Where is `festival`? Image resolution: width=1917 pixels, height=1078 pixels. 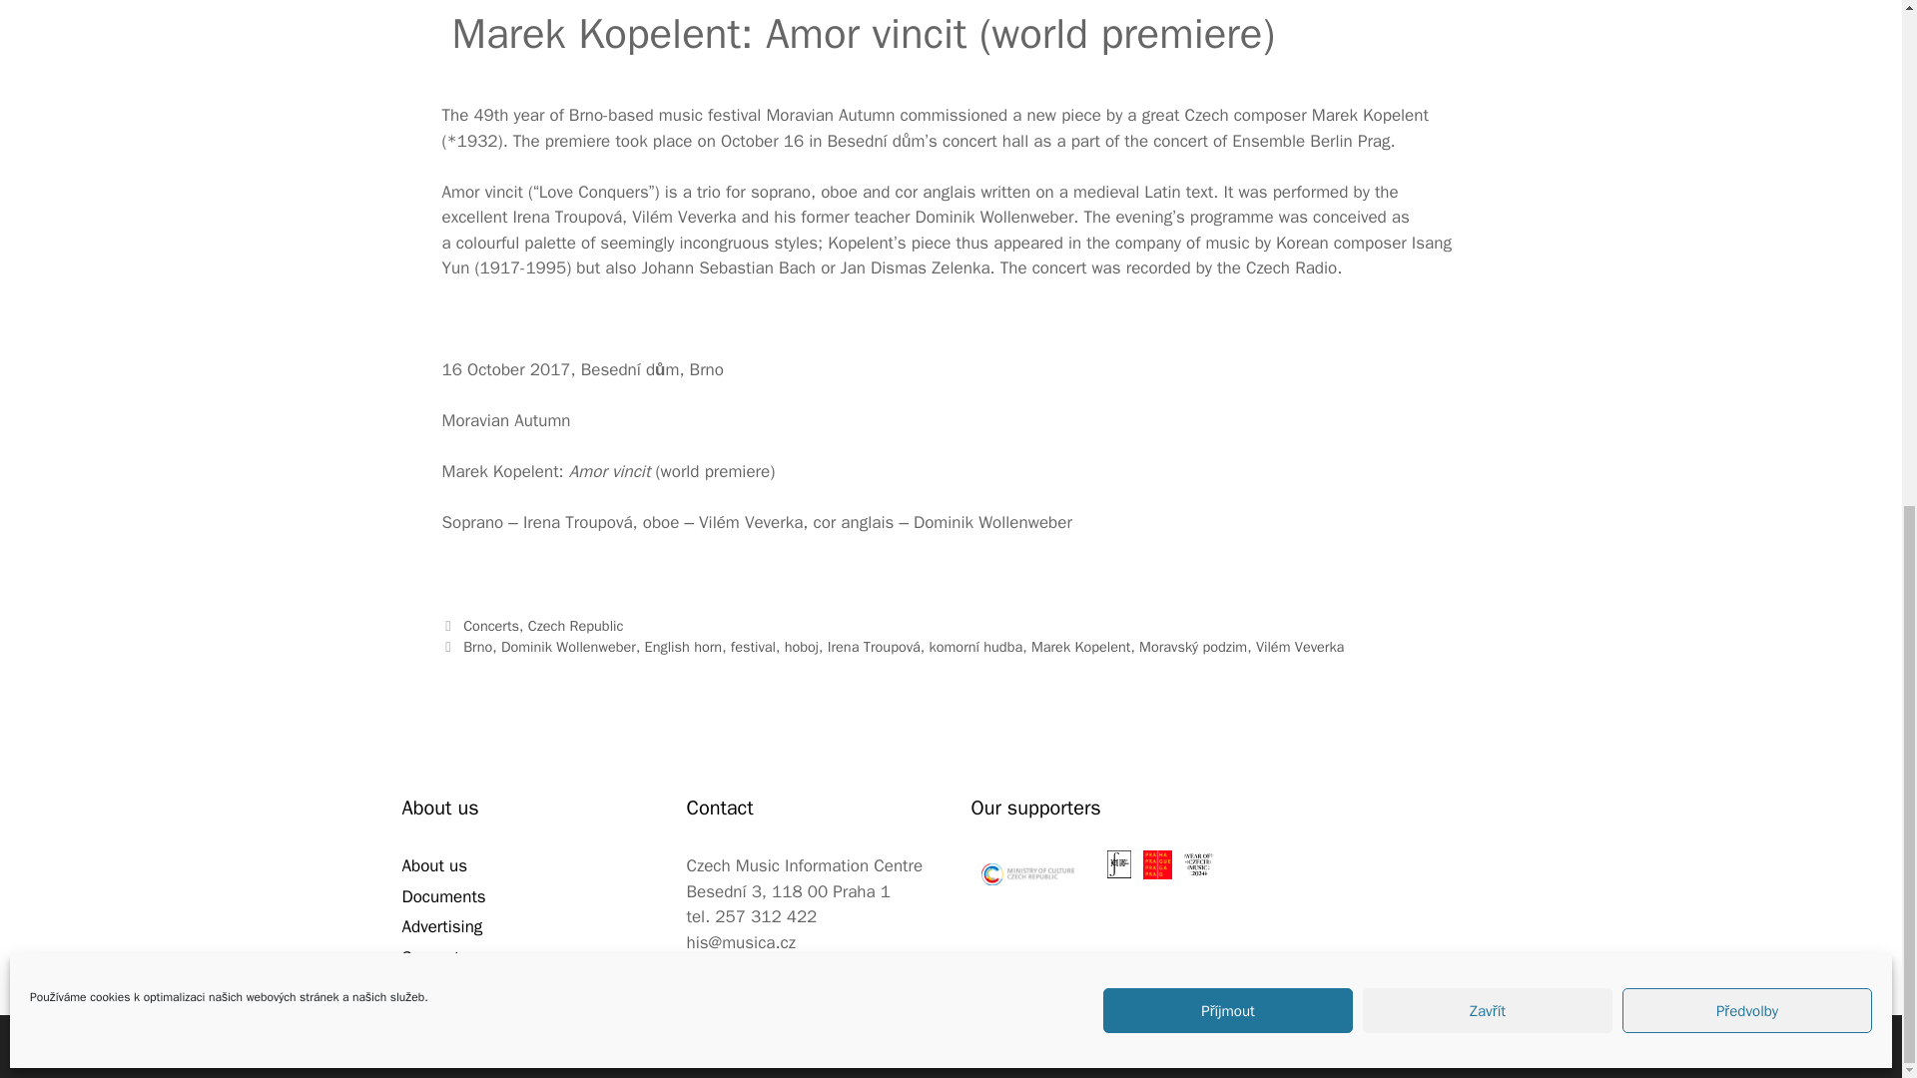
festival is located at coordinates (753, 647).